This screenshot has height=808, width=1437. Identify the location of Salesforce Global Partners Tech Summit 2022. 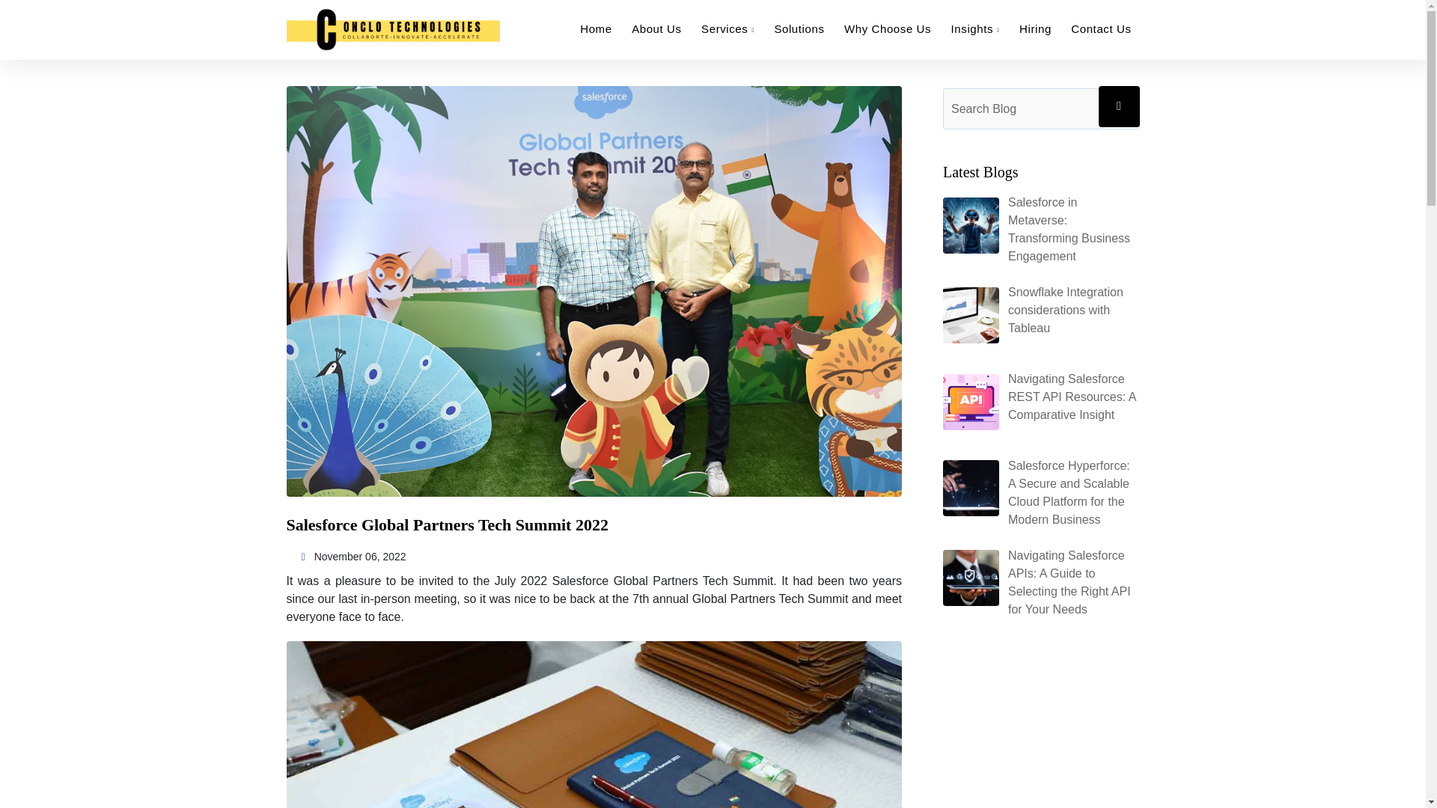
(447, 524).